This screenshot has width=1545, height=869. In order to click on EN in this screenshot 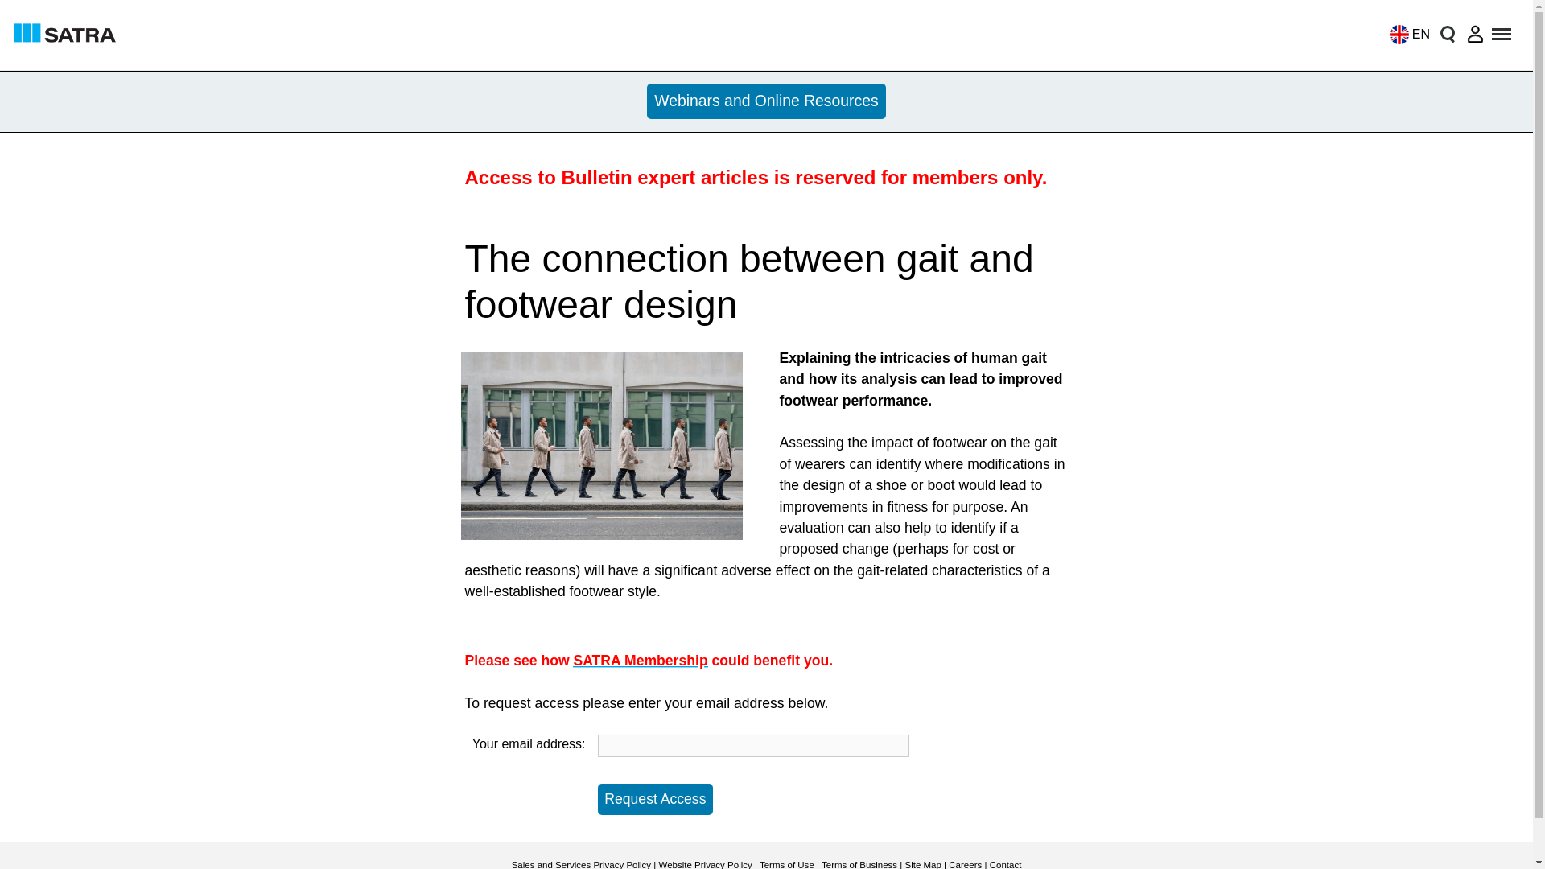, I will do `click(1405, 34)`.